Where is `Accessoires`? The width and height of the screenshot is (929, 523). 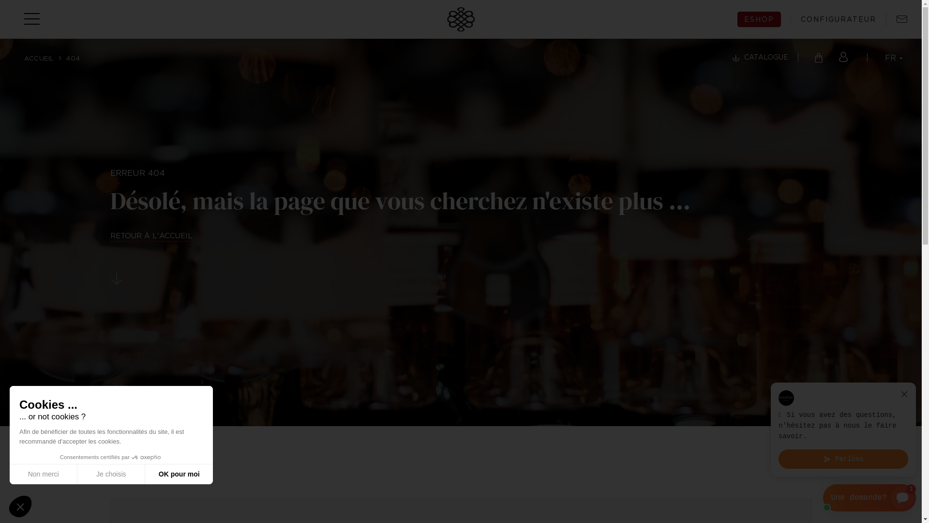 Accessoires is located at coordinates (350, 374).